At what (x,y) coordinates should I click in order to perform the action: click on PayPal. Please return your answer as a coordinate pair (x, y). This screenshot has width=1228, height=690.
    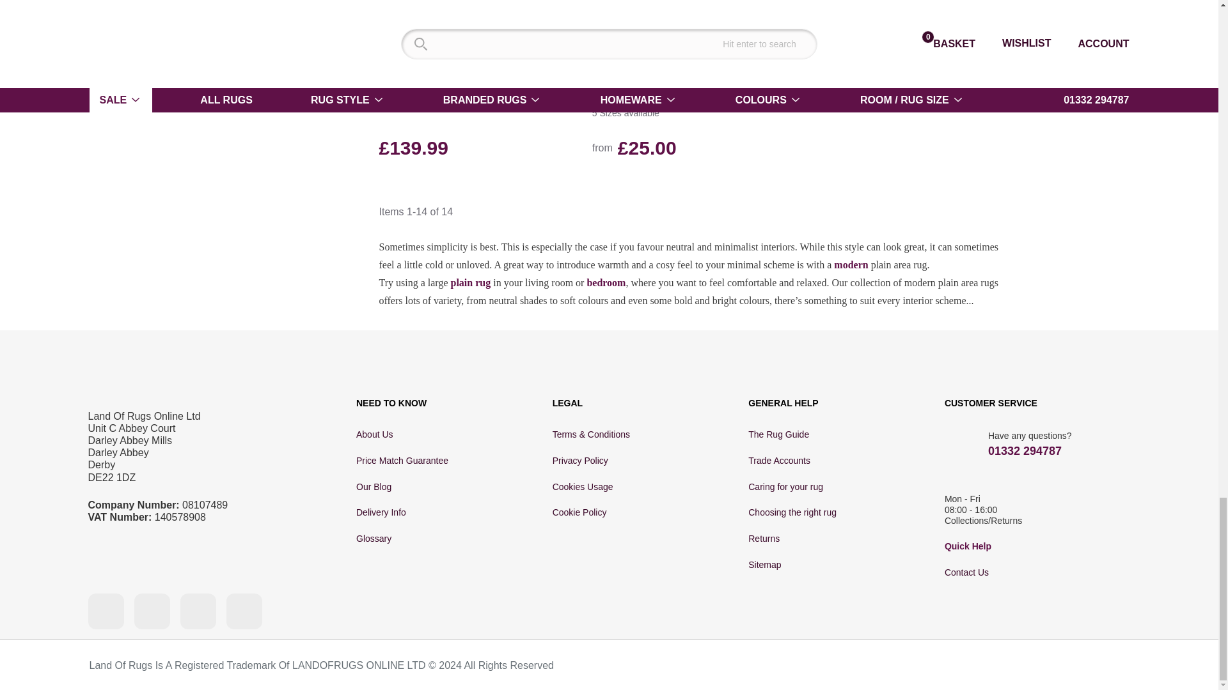
    Looking at the image, I should click on (952, 664).